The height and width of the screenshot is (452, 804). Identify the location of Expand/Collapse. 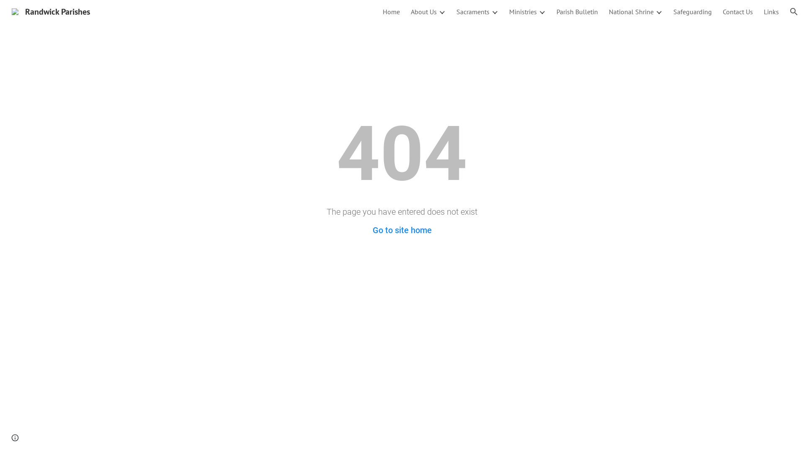
(542, 12).